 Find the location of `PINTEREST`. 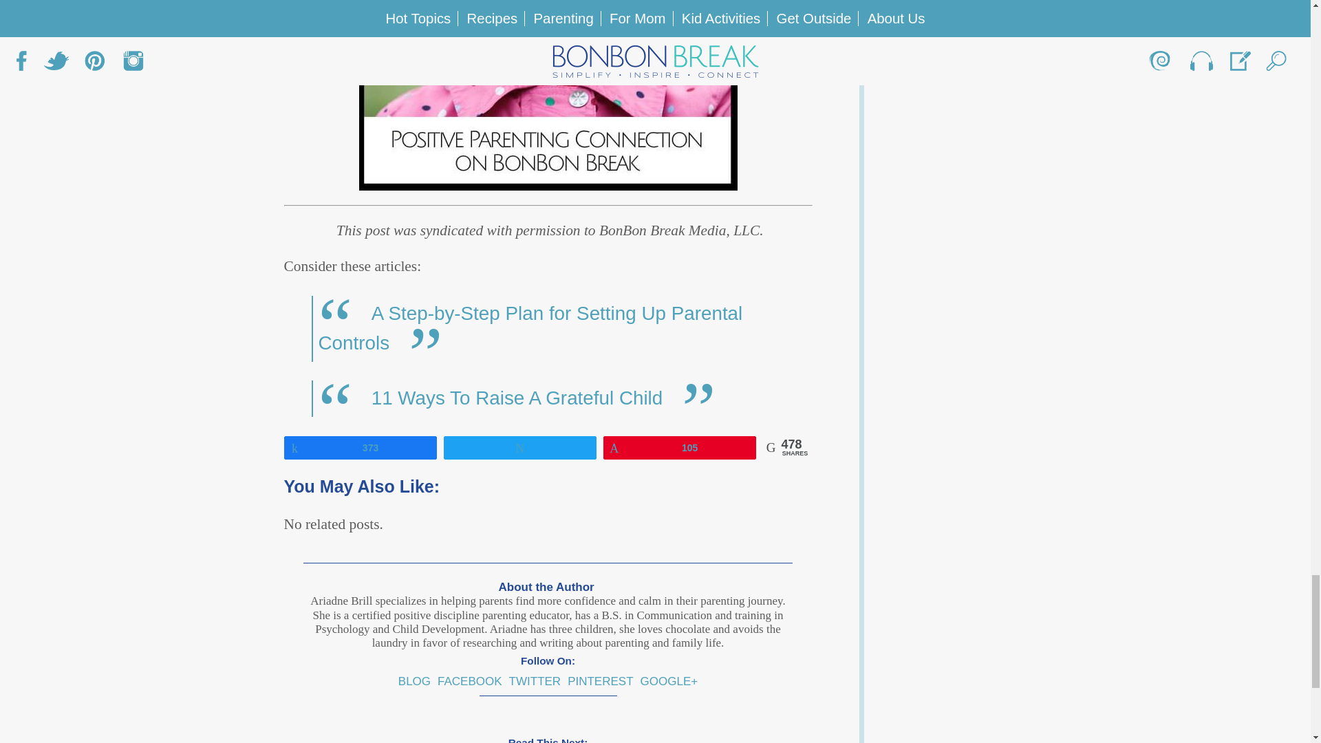

PINTEREST is located at coordinates (600, 681).